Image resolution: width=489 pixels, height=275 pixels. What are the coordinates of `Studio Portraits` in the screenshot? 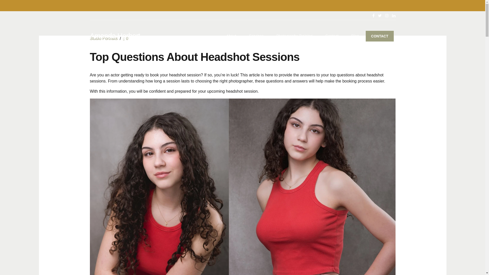 It's located at (103, 38).